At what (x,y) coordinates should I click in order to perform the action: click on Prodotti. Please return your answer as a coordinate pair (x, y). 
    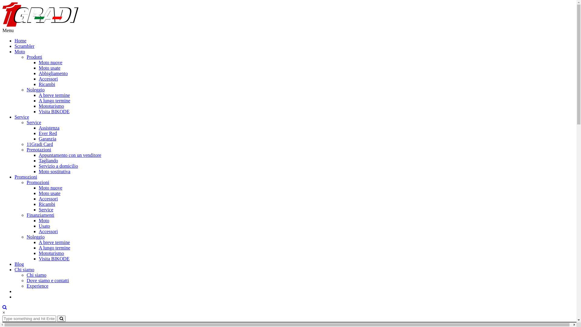
    Looking at the image, I should click on (34, 57).